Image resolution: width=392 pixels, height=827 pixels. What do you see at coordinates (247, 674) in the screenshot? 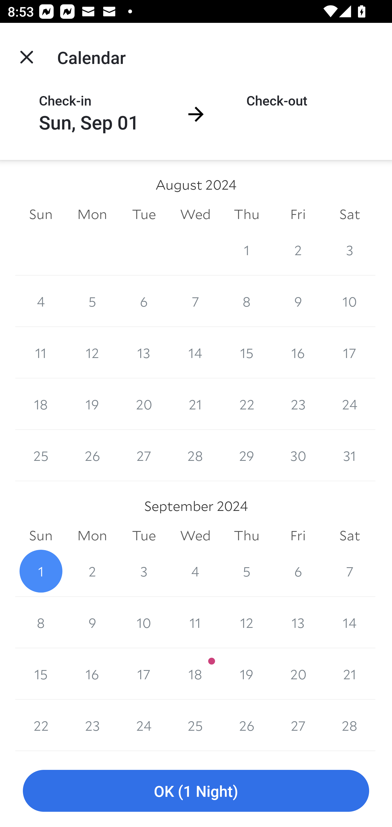
I see `19 19 September 2024` at bounding box center [247, 674].